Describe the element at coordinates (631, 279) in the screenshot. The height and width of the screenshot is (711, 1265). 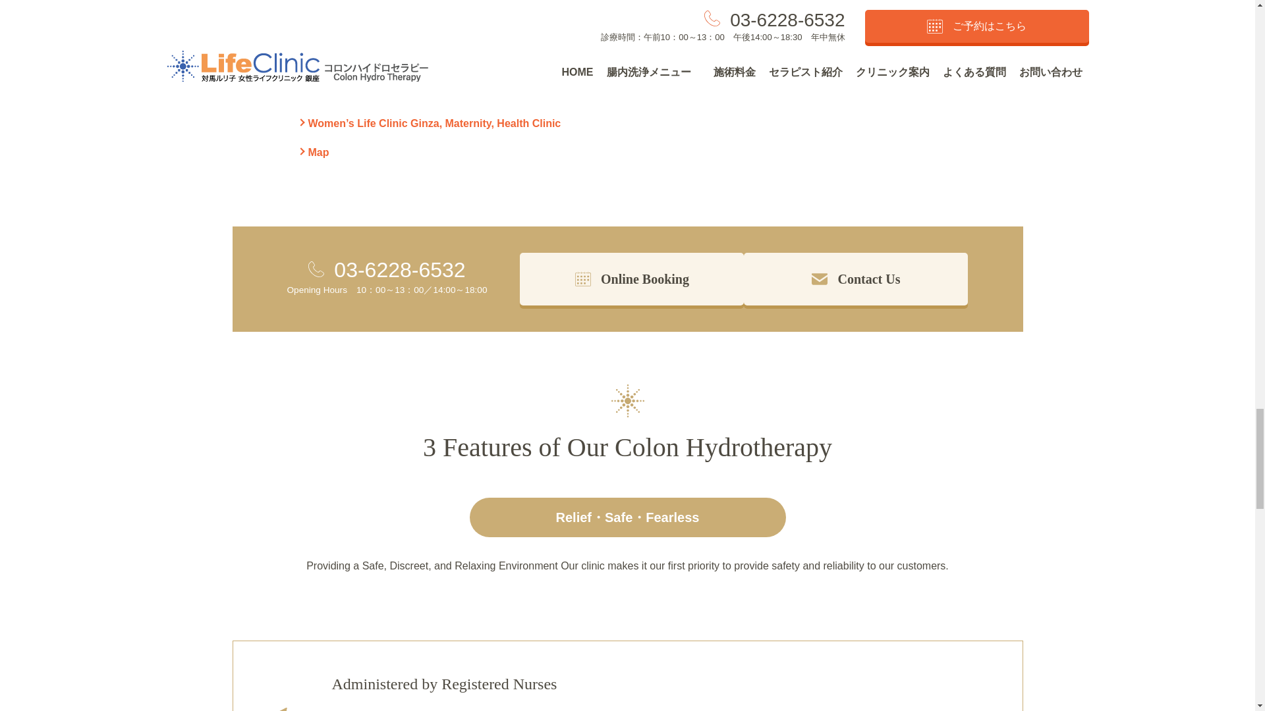
I see `Online Booking` at that location.